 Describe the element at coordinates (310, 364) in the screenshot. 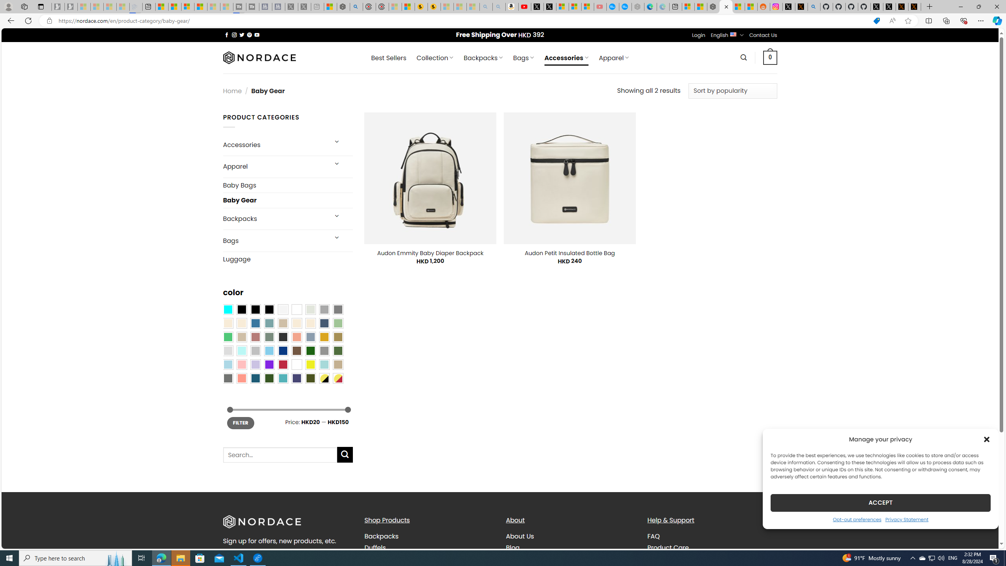

I see `Yellow` at that location.